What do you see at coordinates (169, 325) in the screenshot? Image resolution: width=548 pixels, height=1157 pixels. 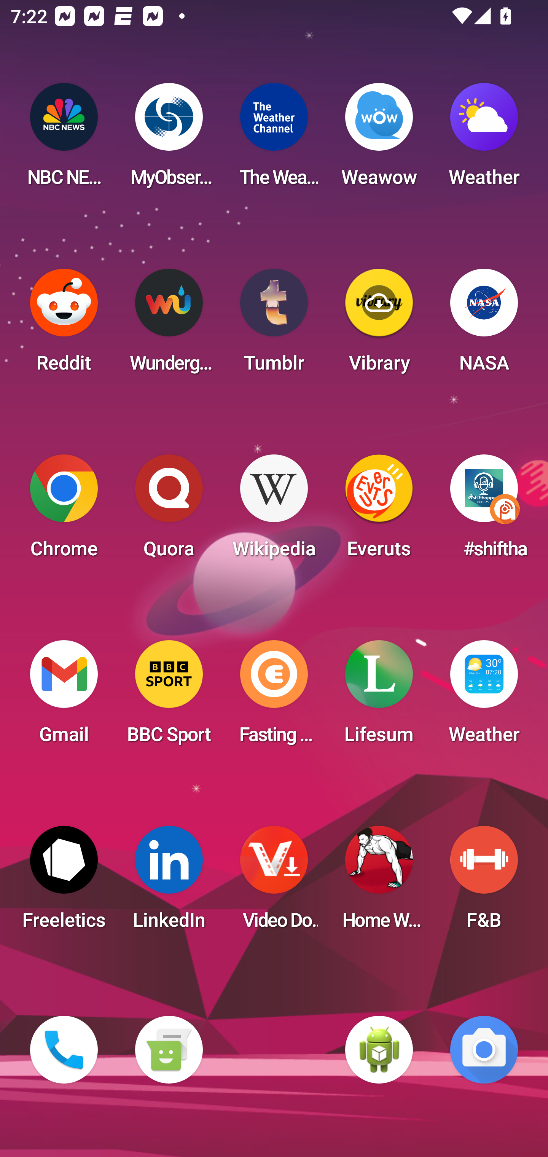 I see `Wunderground` at bounding box center [169, 325].